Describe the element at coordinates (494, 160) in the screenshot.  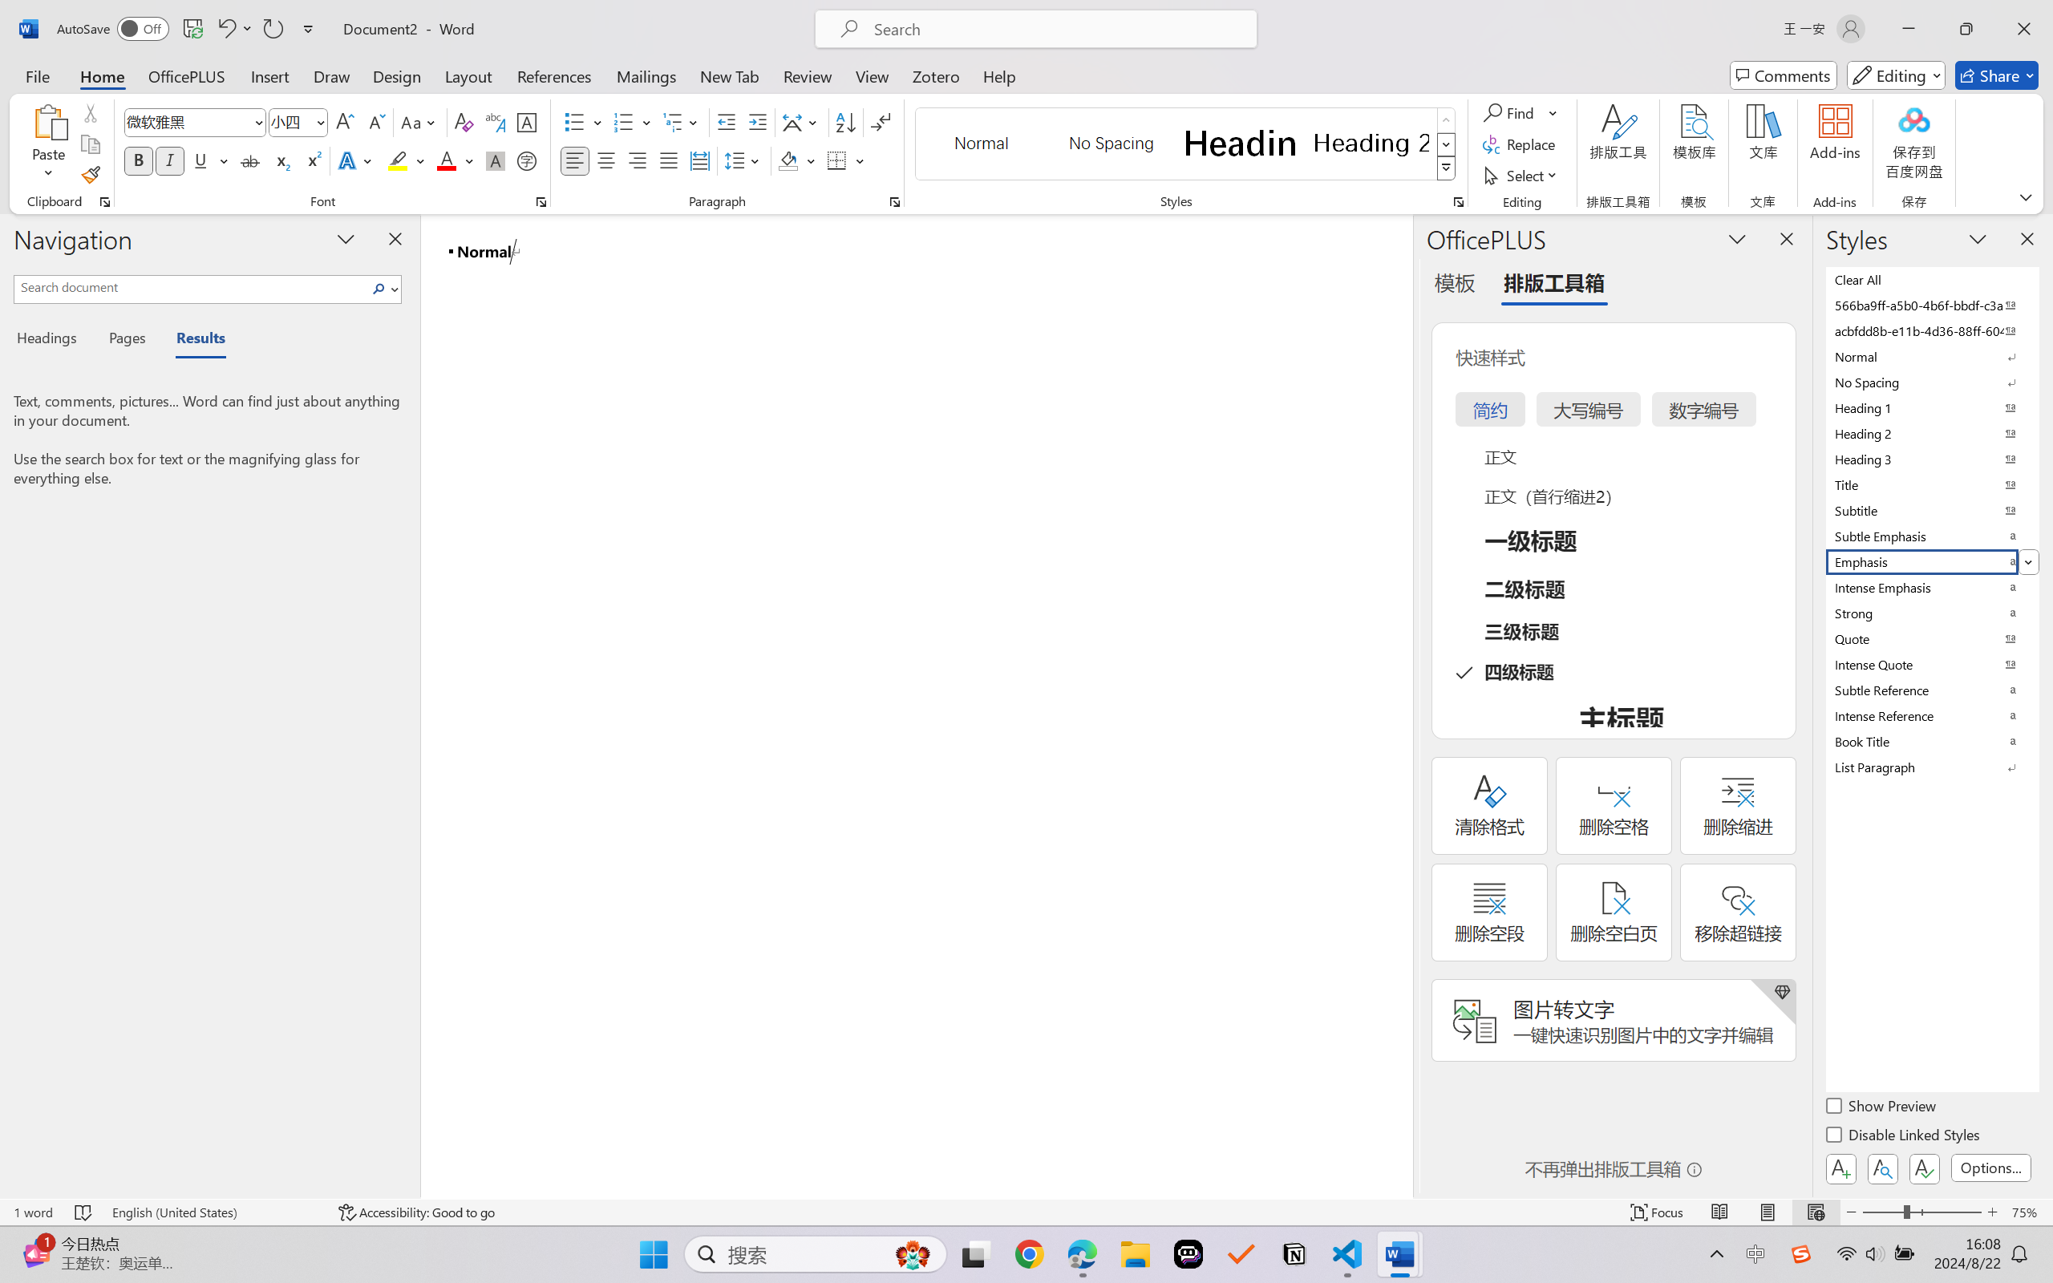
I see `Character Shading` at that location.